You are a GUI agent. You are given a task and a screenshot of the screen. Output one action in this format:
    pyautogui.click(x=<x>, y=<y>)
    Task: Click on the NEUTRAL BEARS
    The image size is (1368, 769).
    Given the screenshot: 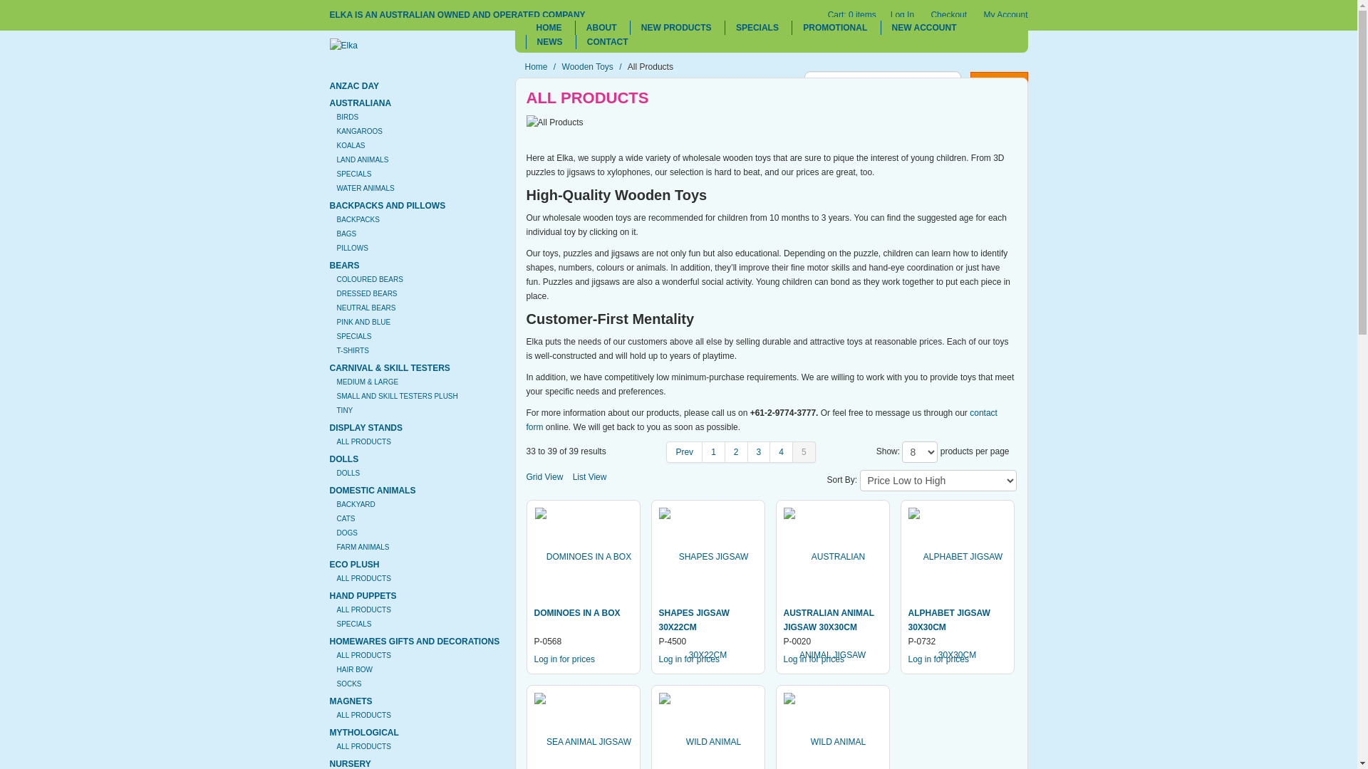 What is the action you would take?
    pyautogui.click(x=366, y=308)
    